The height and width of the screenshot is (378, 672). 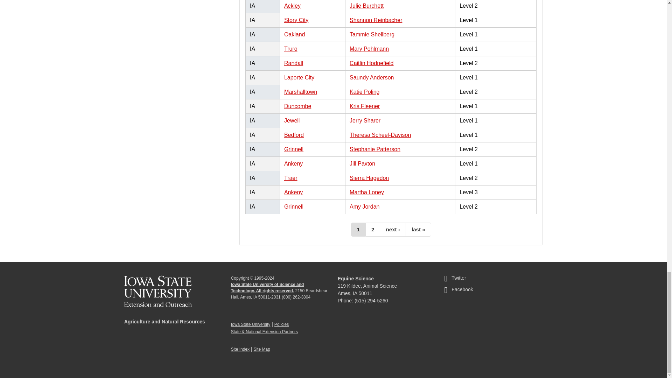 I want to click on Go to page 2, so click(x=373, y=230).